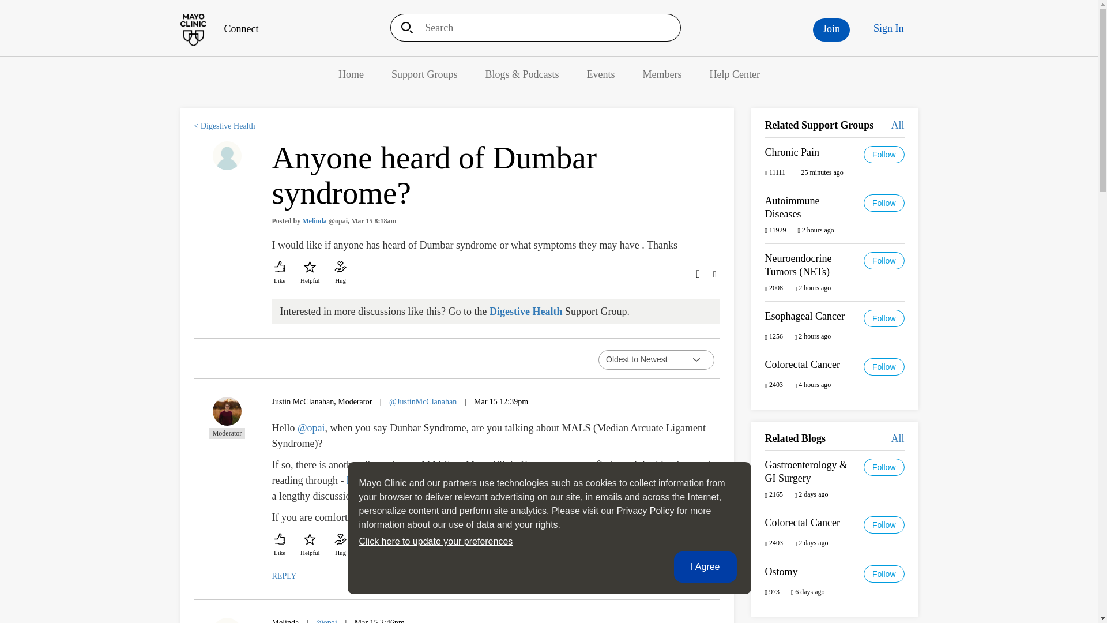 The width and height of the screenshot is (1107, 623). Describe the element at coordinates (340, 272) in the screenshot. I see `Send encouragement for this discussion.` at that location.